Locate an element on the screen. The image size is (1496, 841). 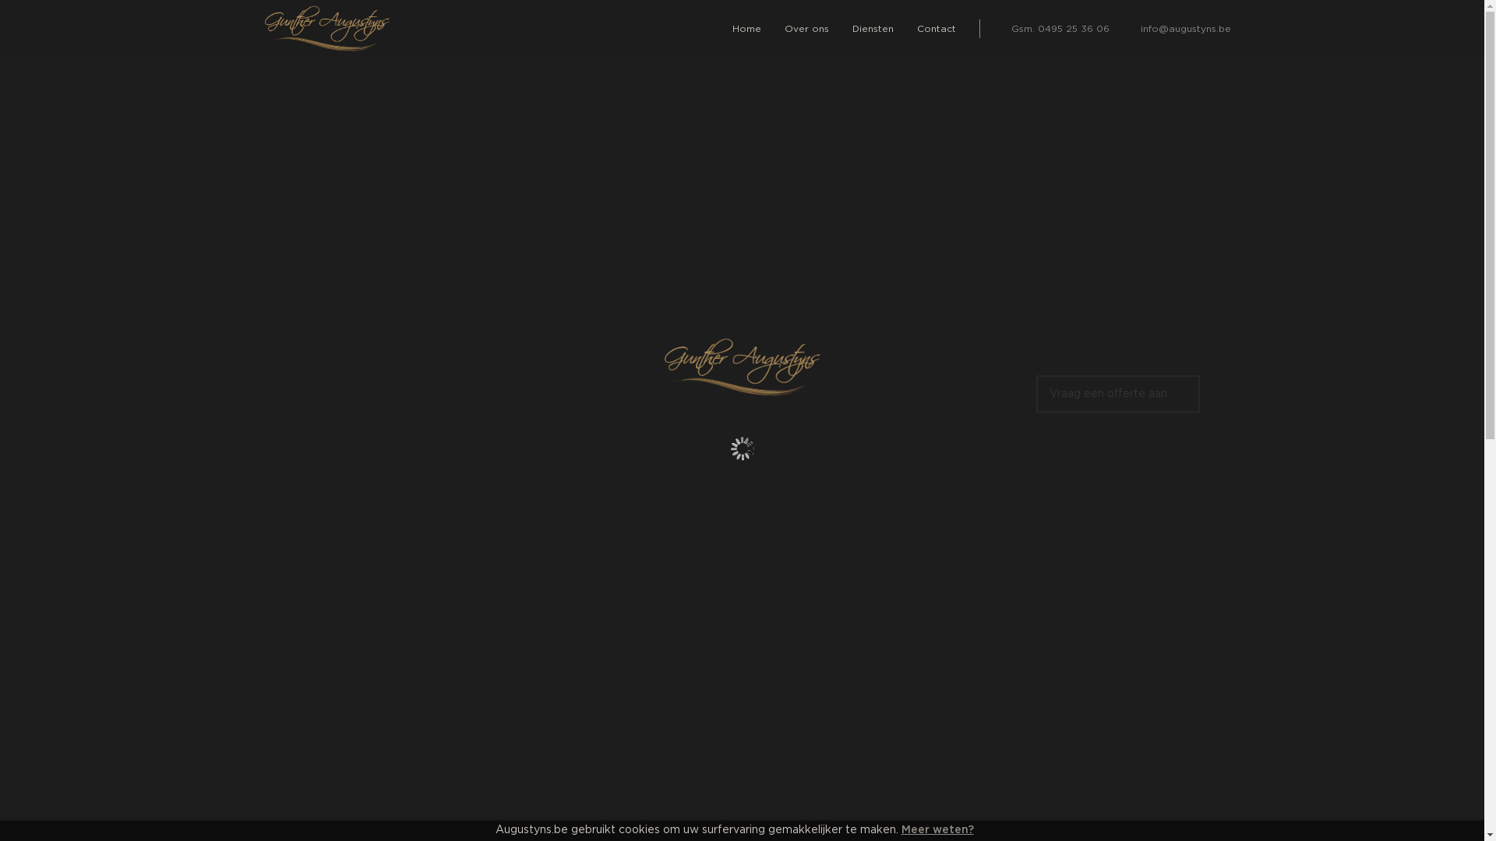
logo Augustyns Schilderwerken BVBA is located at coordinates (327, 29).